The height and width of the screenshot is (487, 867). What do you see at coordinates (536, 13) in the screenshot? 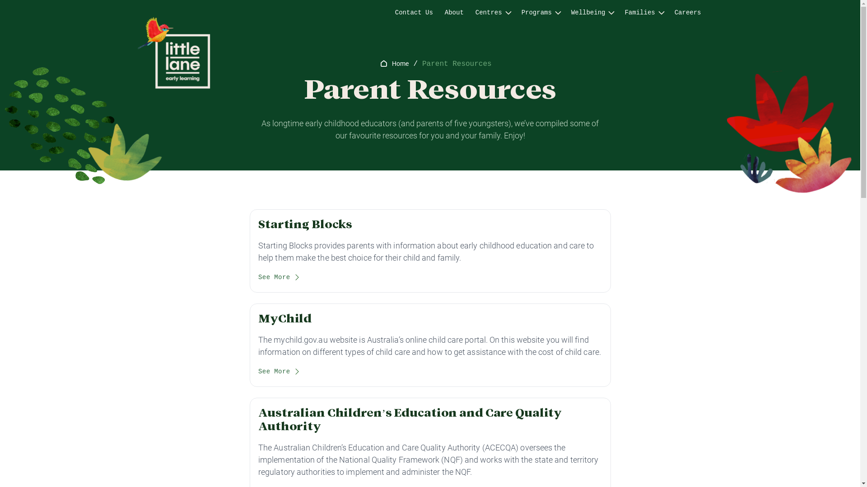
I see `Programs` at bounding box center [536, 13].